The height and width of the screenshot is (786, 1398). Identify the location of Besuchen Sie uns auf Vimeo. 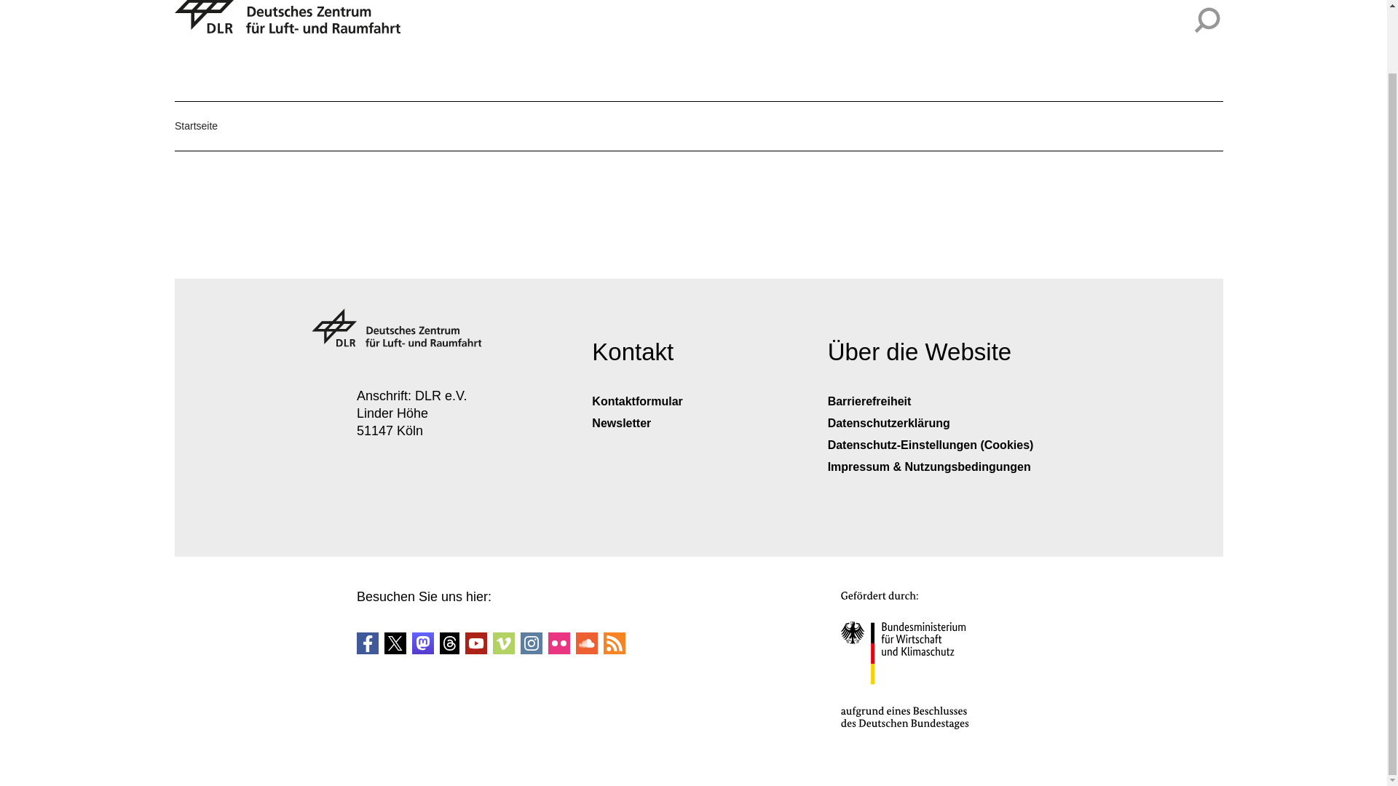
(504, 649).